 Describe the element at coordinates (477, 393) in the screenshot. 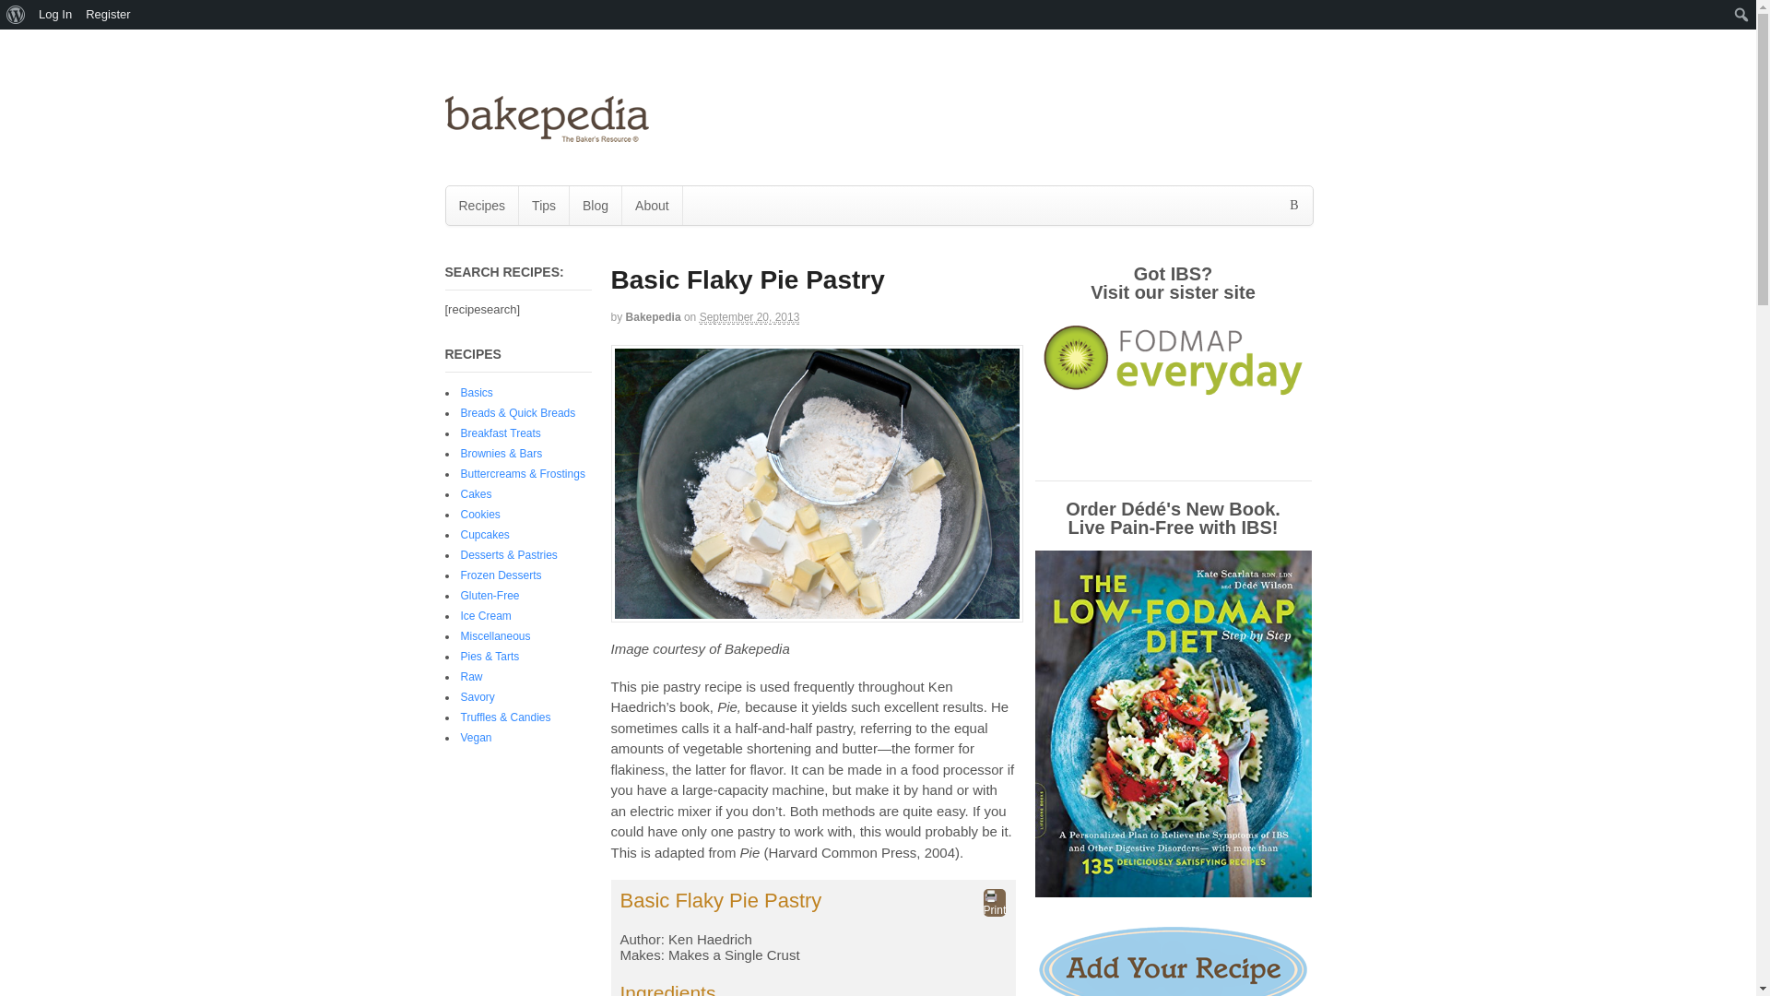

I see `Basics` at that location.